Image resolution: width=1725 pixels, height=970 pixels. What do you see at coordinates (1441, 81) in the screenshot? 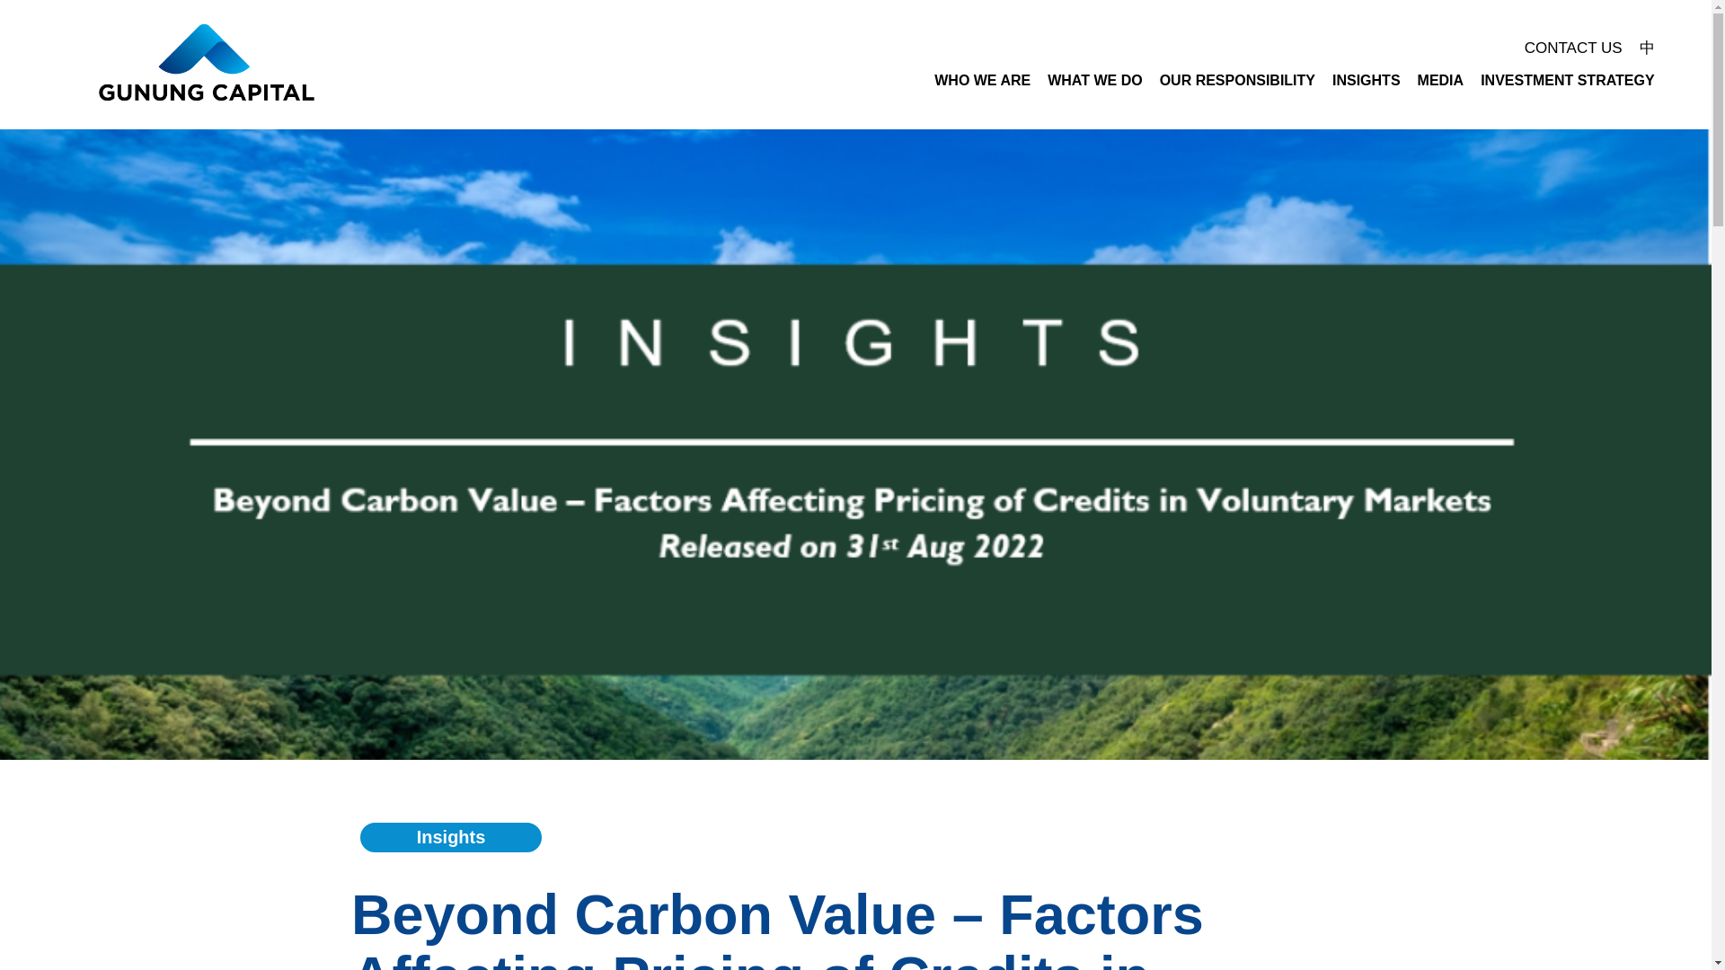
I see `MEDIA` at bounding box center [1441, 81].